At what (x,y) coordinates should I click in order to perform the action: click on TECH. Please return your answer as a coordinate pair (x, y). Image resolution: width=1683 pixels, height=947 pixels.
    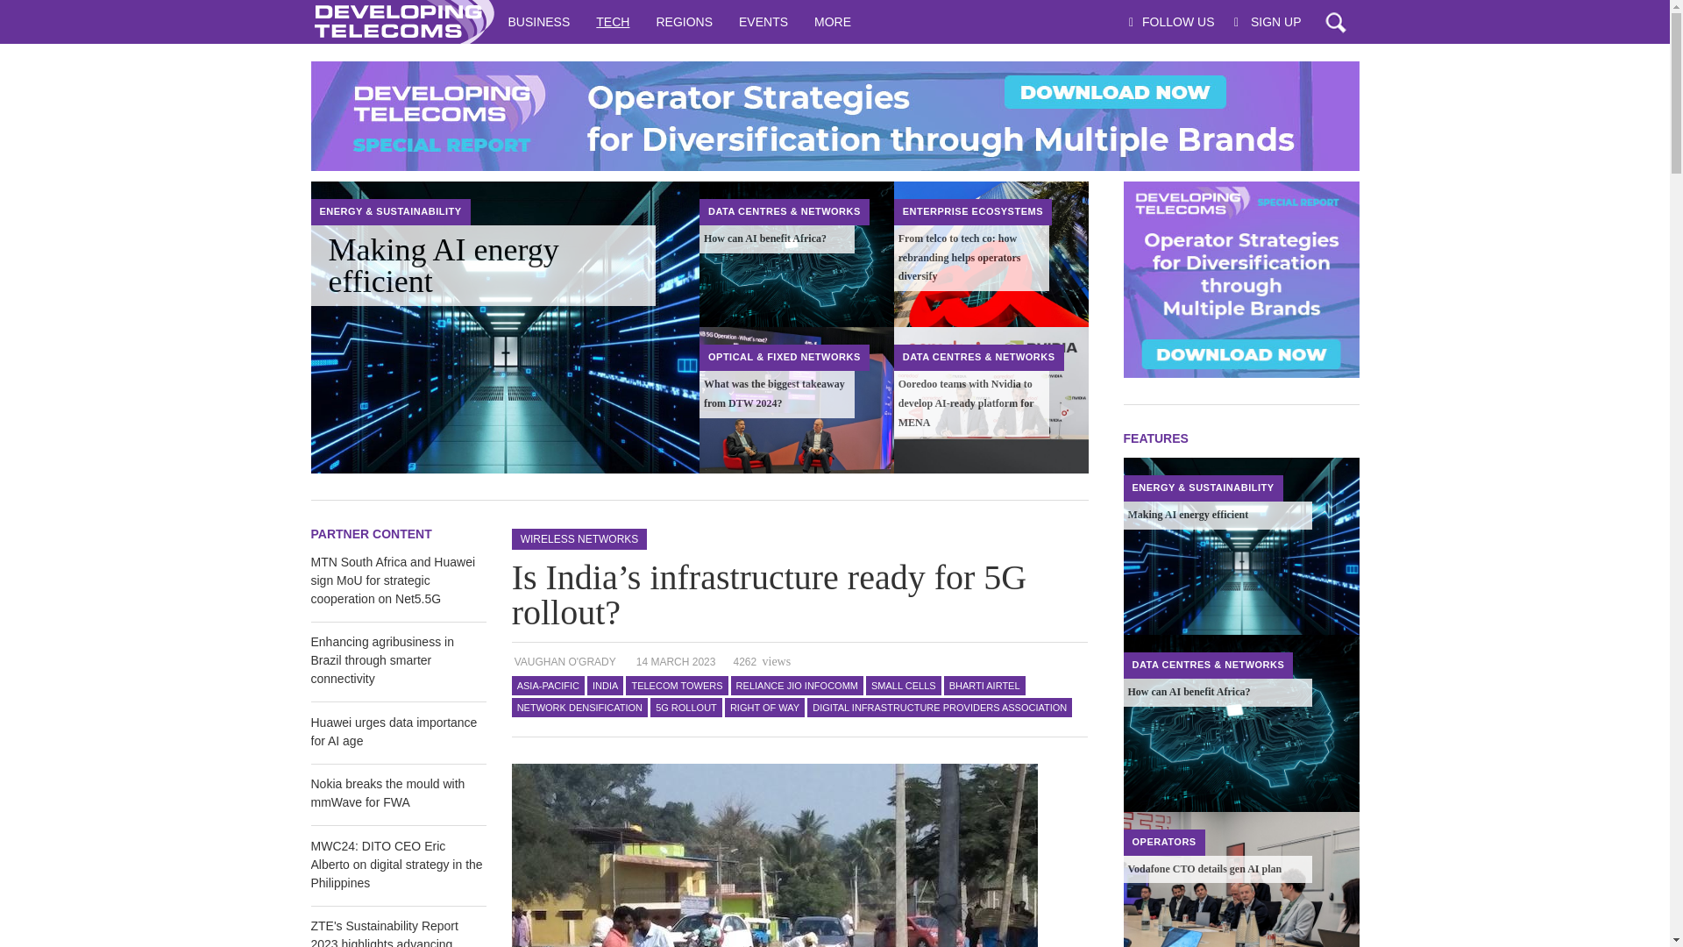
    Looking at the image, I should click on (612, 21).